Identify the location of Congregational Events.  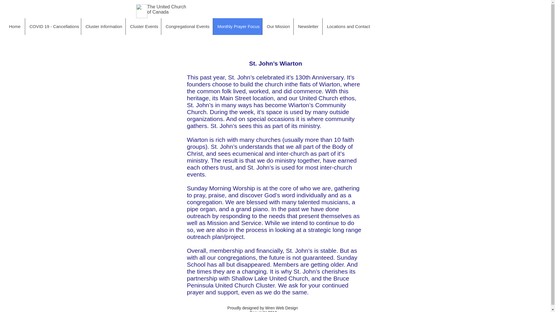
(187, 26).